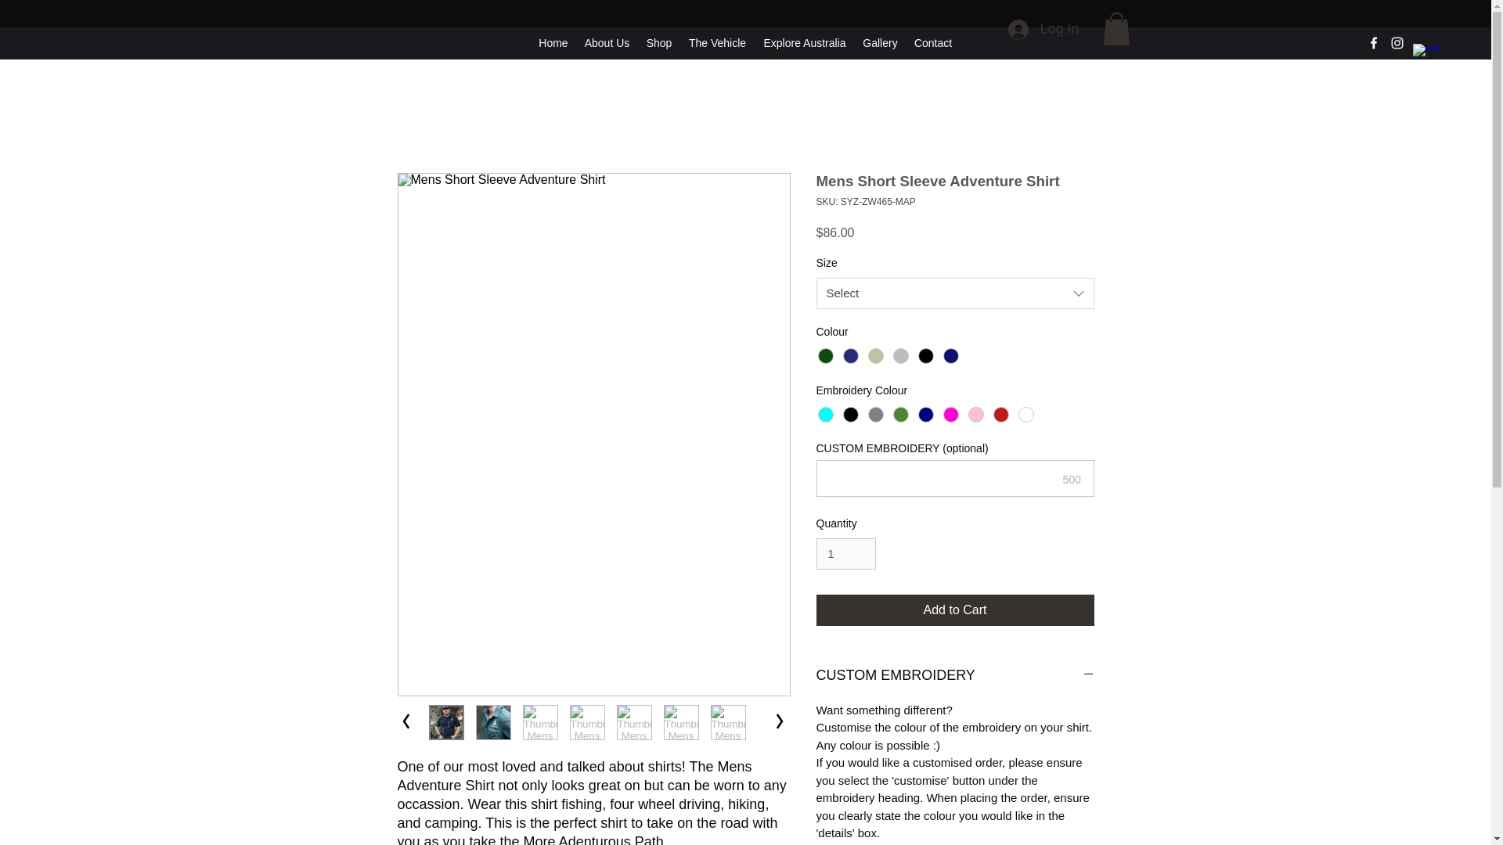 The image size is (1503, 845). I want to click on Add to Cart, so click(955, 610).